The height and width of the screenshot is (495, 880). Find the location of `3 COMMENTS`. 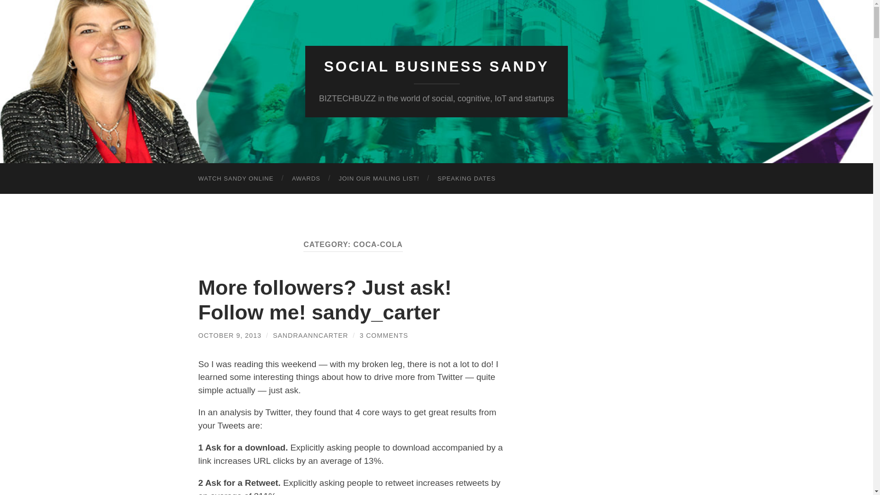

3 COMMENTS is located at coordinates (384, 335).